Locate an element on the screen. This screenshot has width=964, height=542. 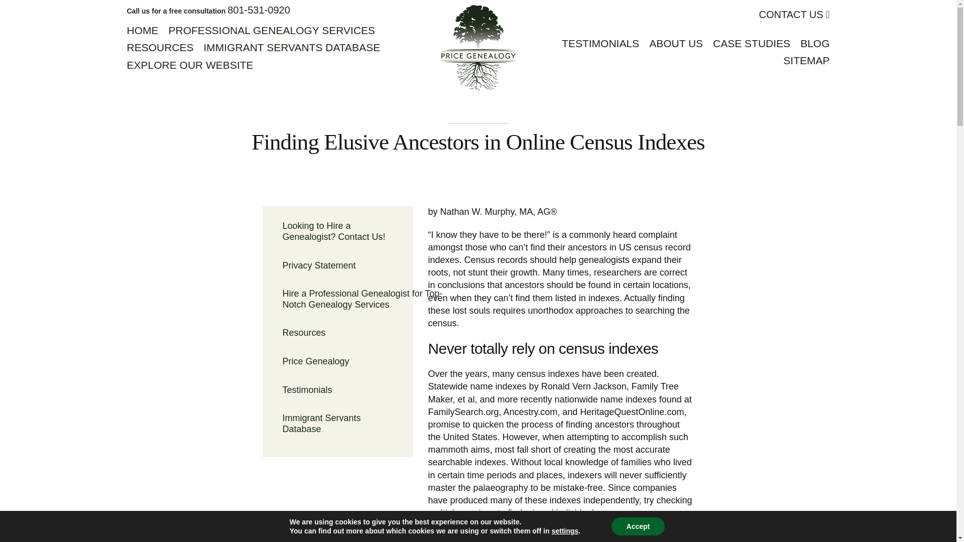
IMMIGRANT SERVANTS DATABASE is located at coordinates (292, 47).